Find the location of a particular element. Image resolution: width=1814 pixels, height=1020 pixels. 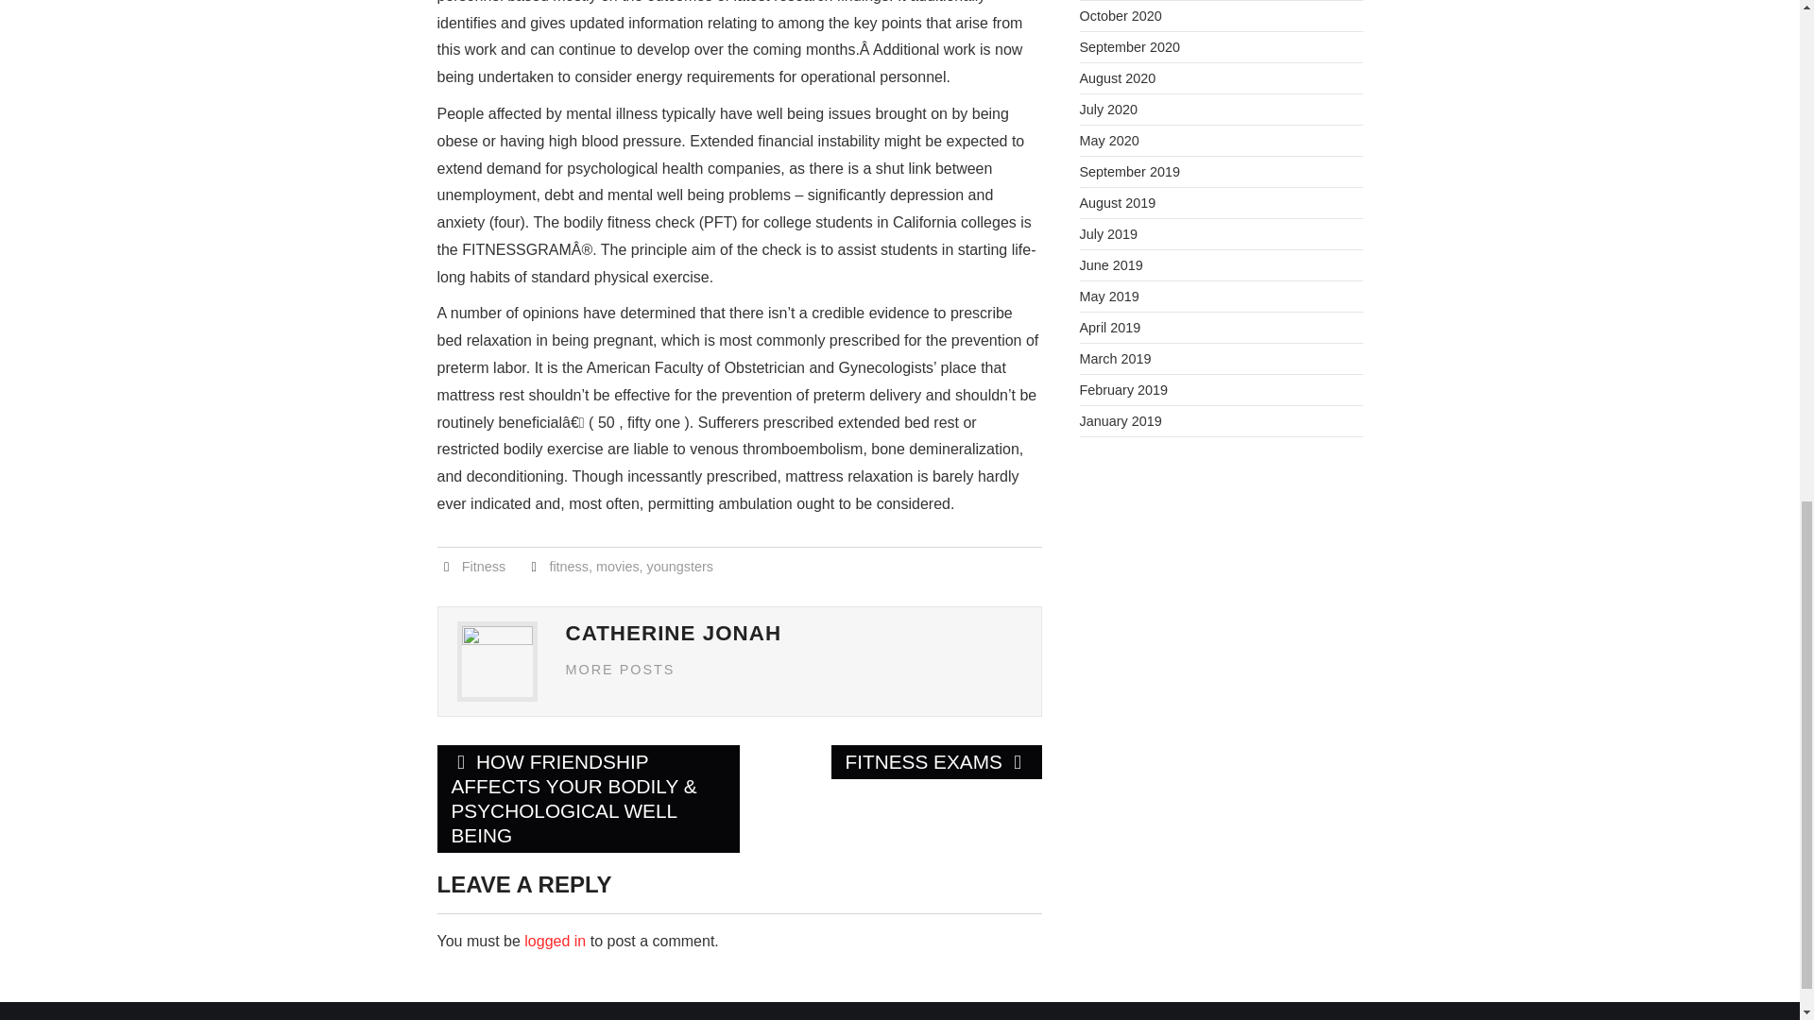

May 2020 is located at coordinates (1109, 140).